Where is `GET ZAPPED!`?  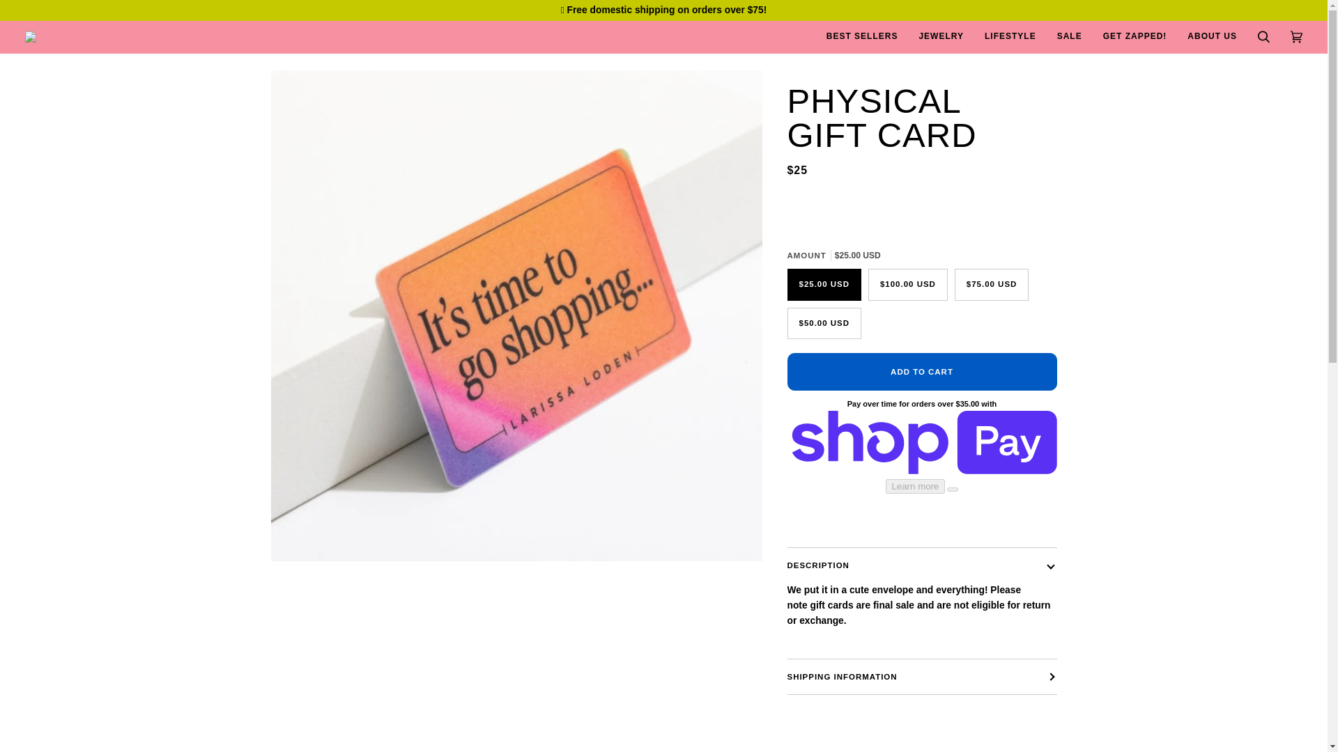
GET ZAPPED! is located at coordinates (1135, 36).